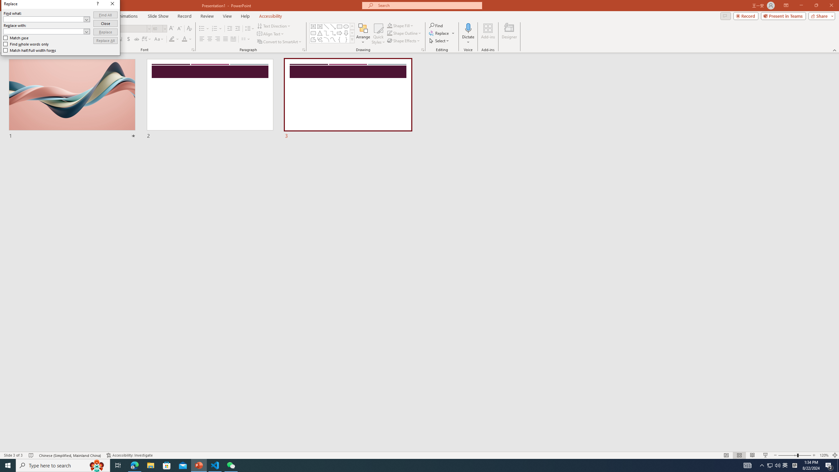 The height and width of the screenshot is (472, 839). What do you see at coordinates (106, 32) in the screenshot?
I see `Replace` at bounding box center [106, 32].